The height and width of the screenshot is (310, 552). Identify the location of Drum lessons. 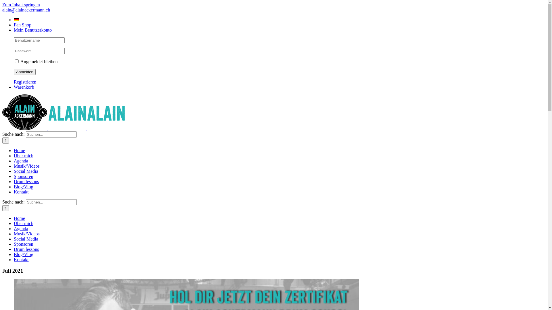
(26, 249).